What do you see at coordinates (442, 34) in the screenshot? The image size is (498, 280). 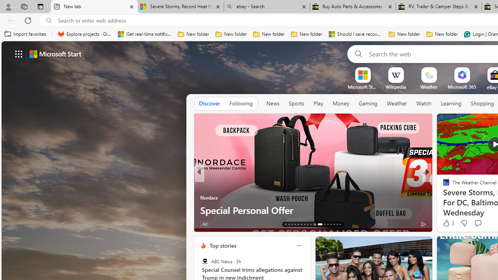 I see `New folder` at bounding box center [442, 34].